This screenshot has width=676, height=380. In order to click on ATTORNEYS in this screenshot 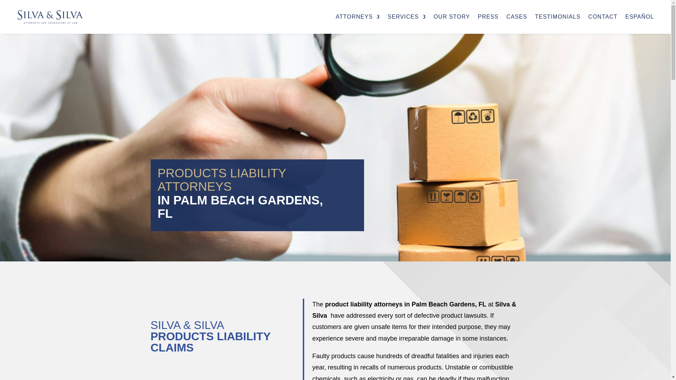, I will do `click(357, 17)`.